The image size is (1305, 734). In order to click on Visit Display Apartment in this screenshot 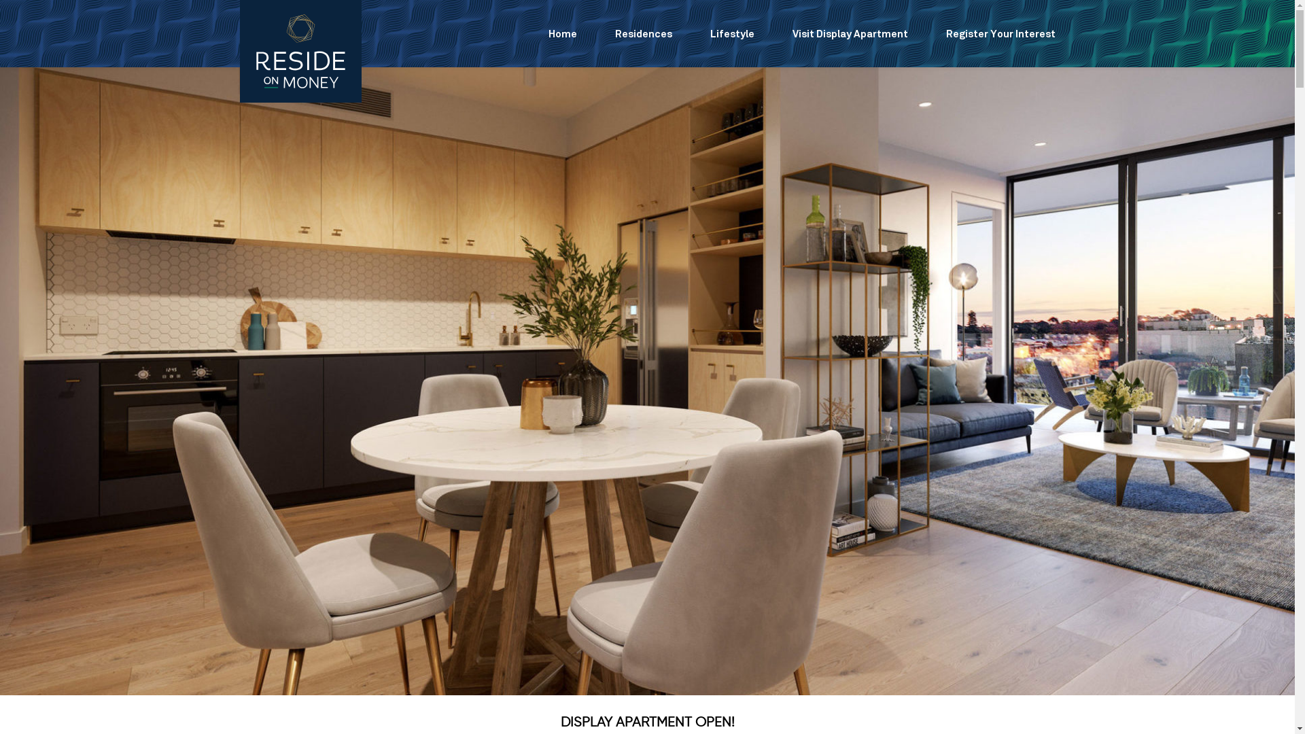, I will do `click(850, 34)`.